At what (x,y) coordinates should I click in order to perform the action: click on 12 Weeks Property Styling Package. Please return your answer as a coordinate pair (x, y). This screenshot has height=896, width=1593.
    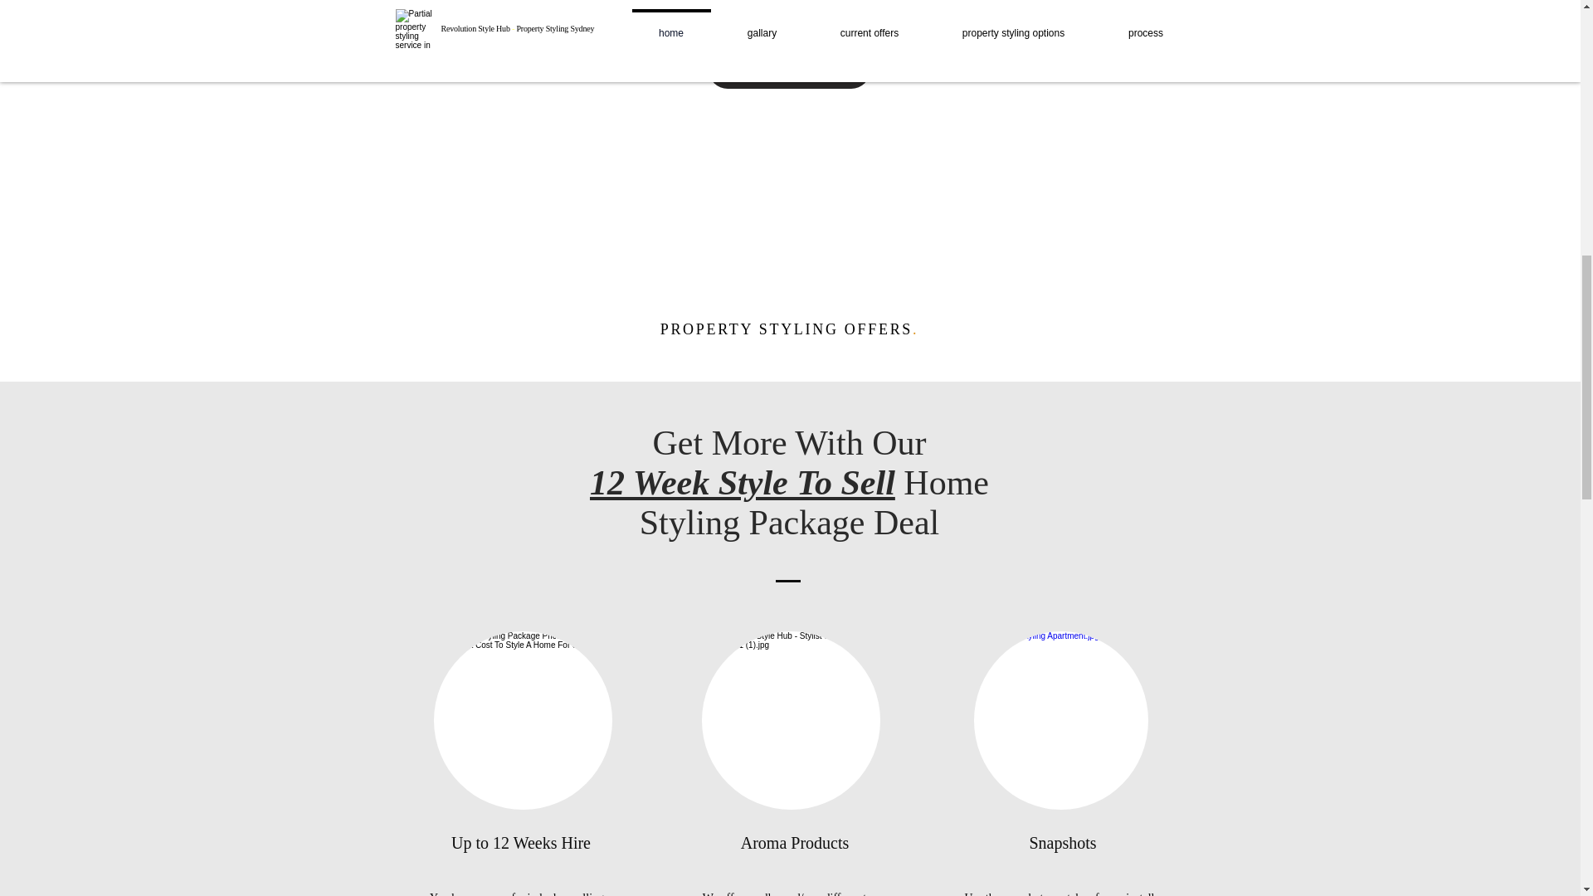
    Looking at the image, I should click on (523, 720).